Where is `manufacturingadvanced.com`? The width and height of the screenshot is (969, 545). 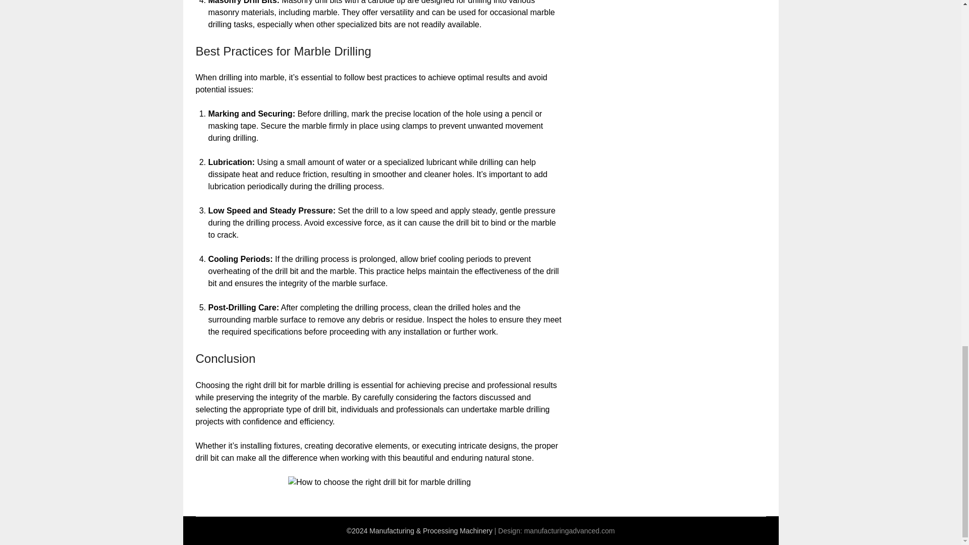
manufacturingadvanced.com is located at coordinates (569, 531).